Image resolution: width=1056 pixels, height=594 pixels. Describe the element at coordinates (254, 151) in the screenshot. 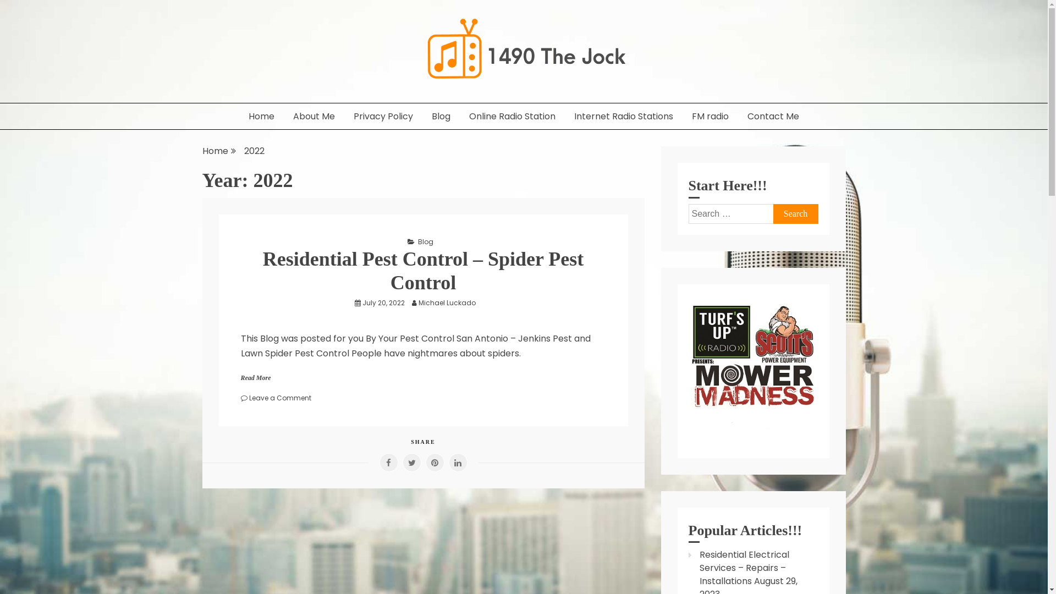

I see `2022` at that location.